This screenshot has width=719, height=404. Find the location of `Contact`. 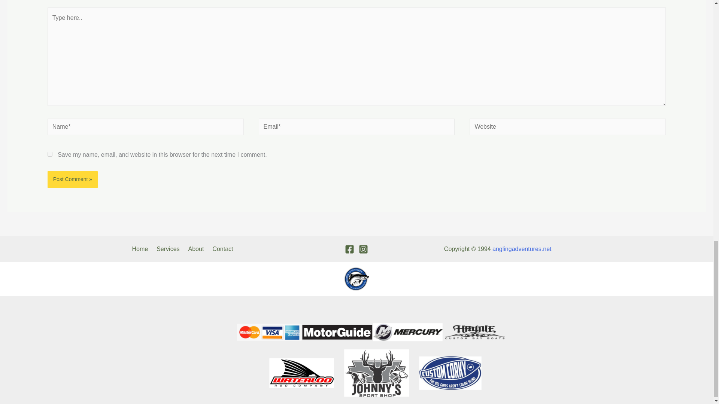

Contact is located at coordinates (224, 249).